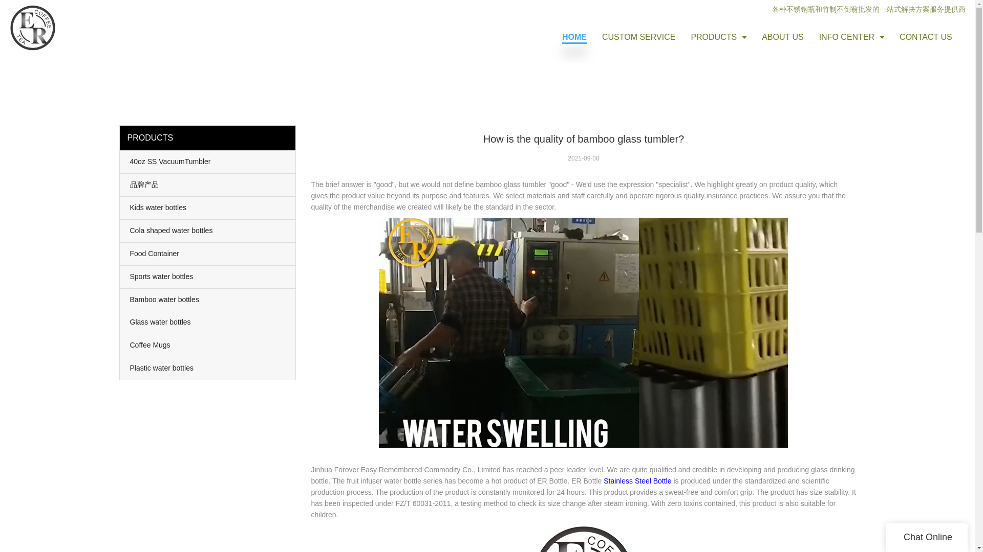 The width and height of the screenshot is (983, 552). Describe the element at coordinates (208, 254) in the screenshot. I see `Food Container` at that location.